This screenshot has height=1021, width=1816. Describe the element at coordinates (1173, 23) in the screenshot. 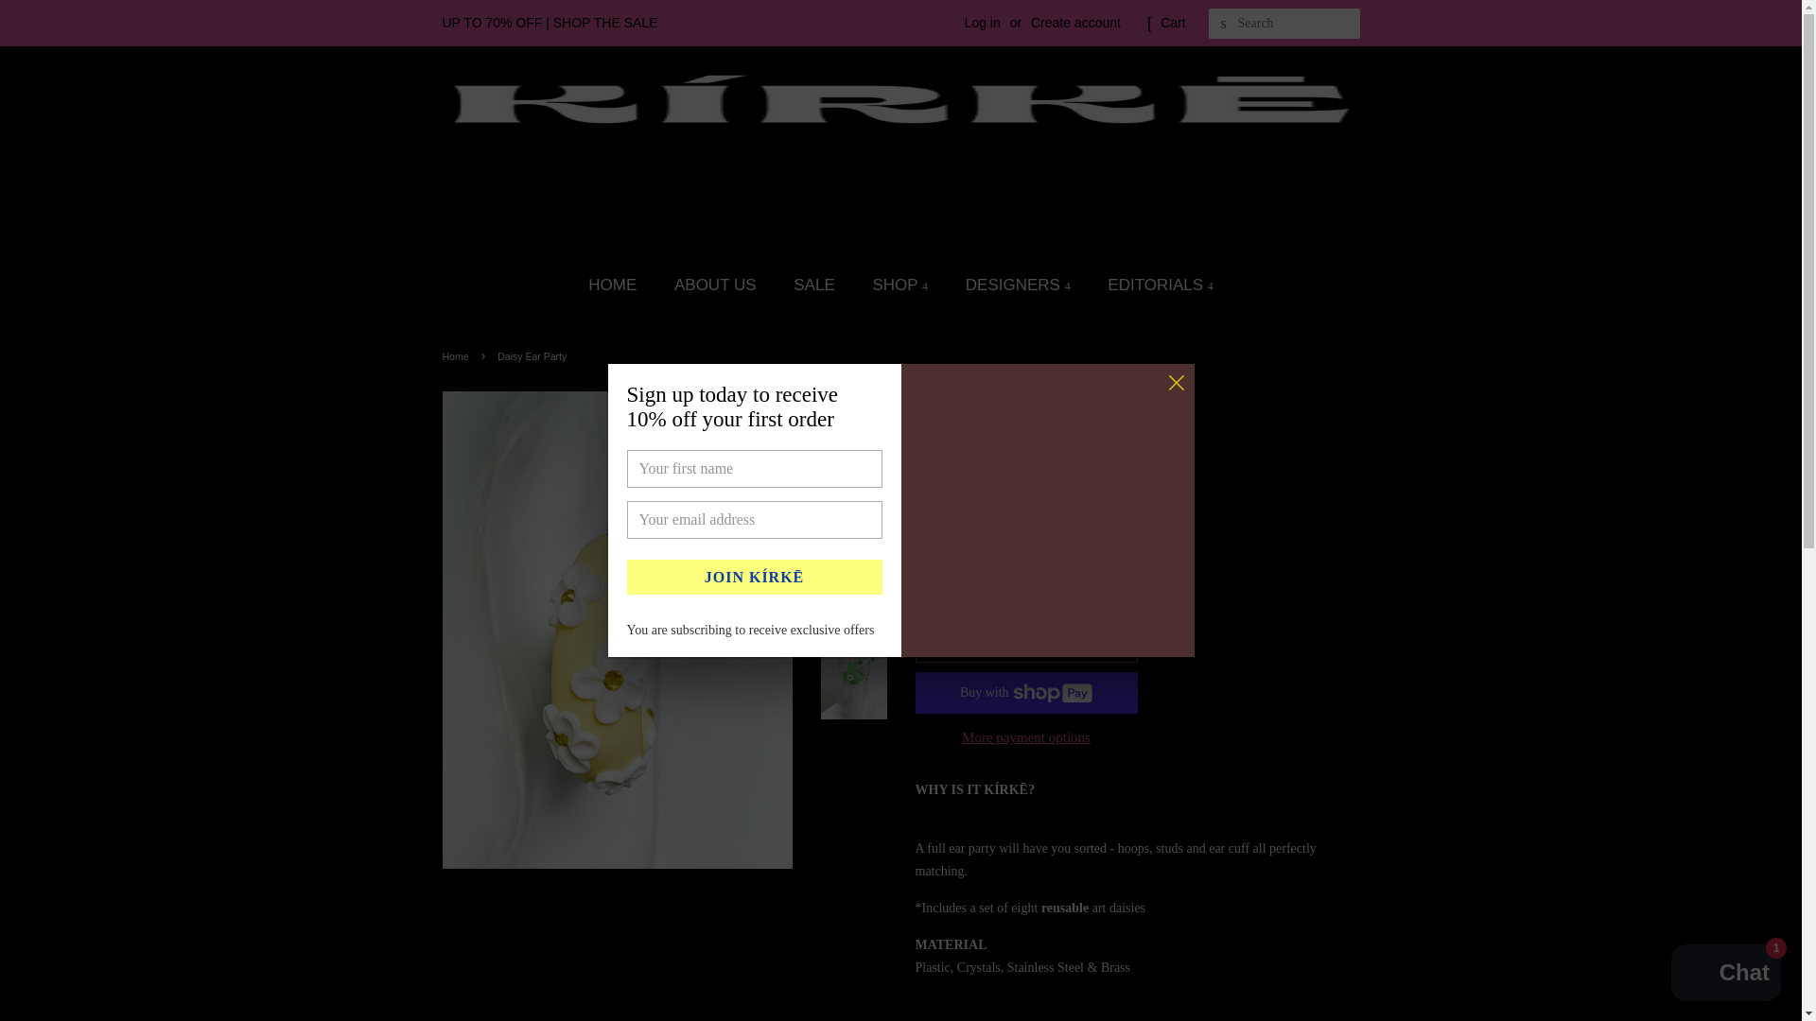

I see `Cart` at that location.